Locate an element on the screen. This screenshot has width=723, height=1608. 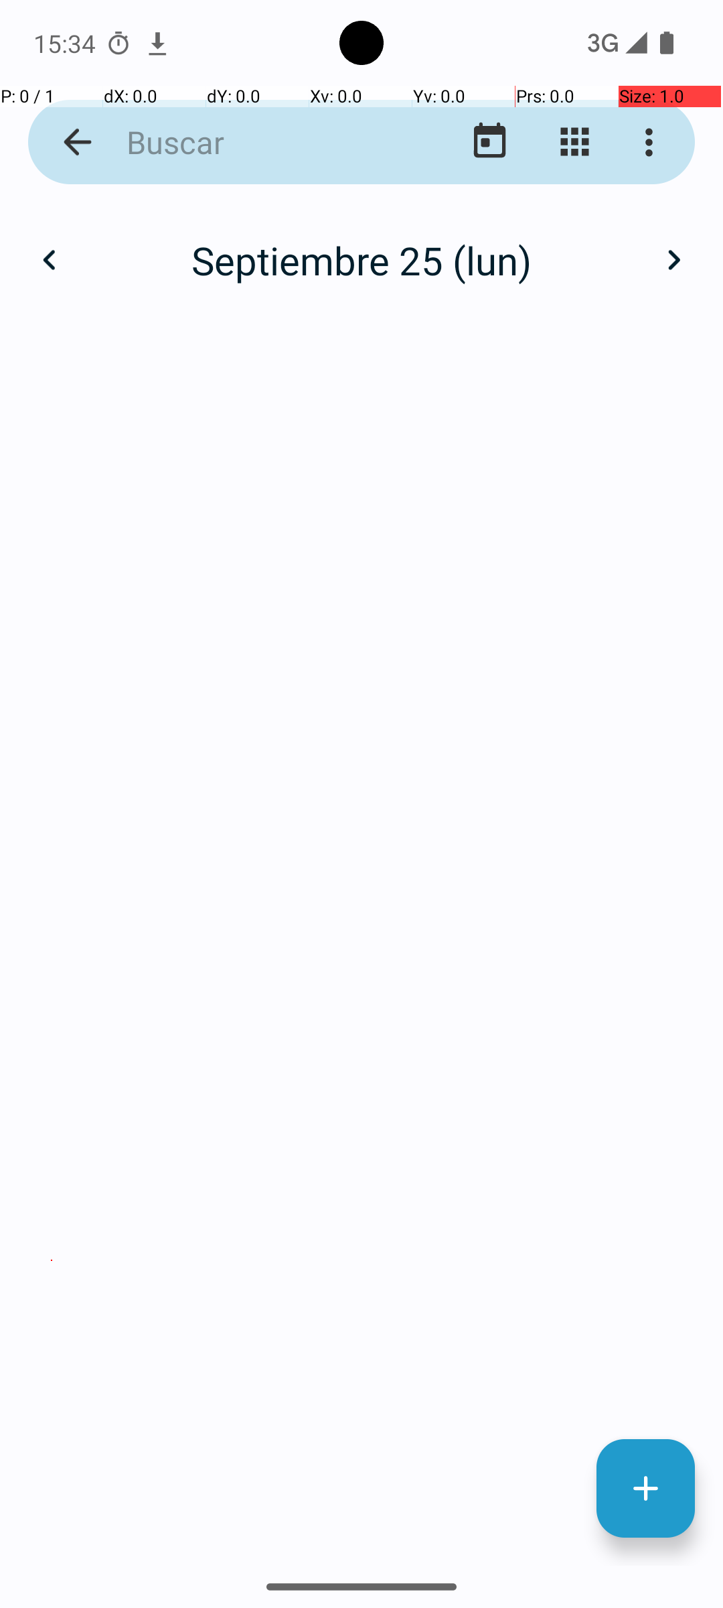
Septiembre is located at coordinates (361, 246).